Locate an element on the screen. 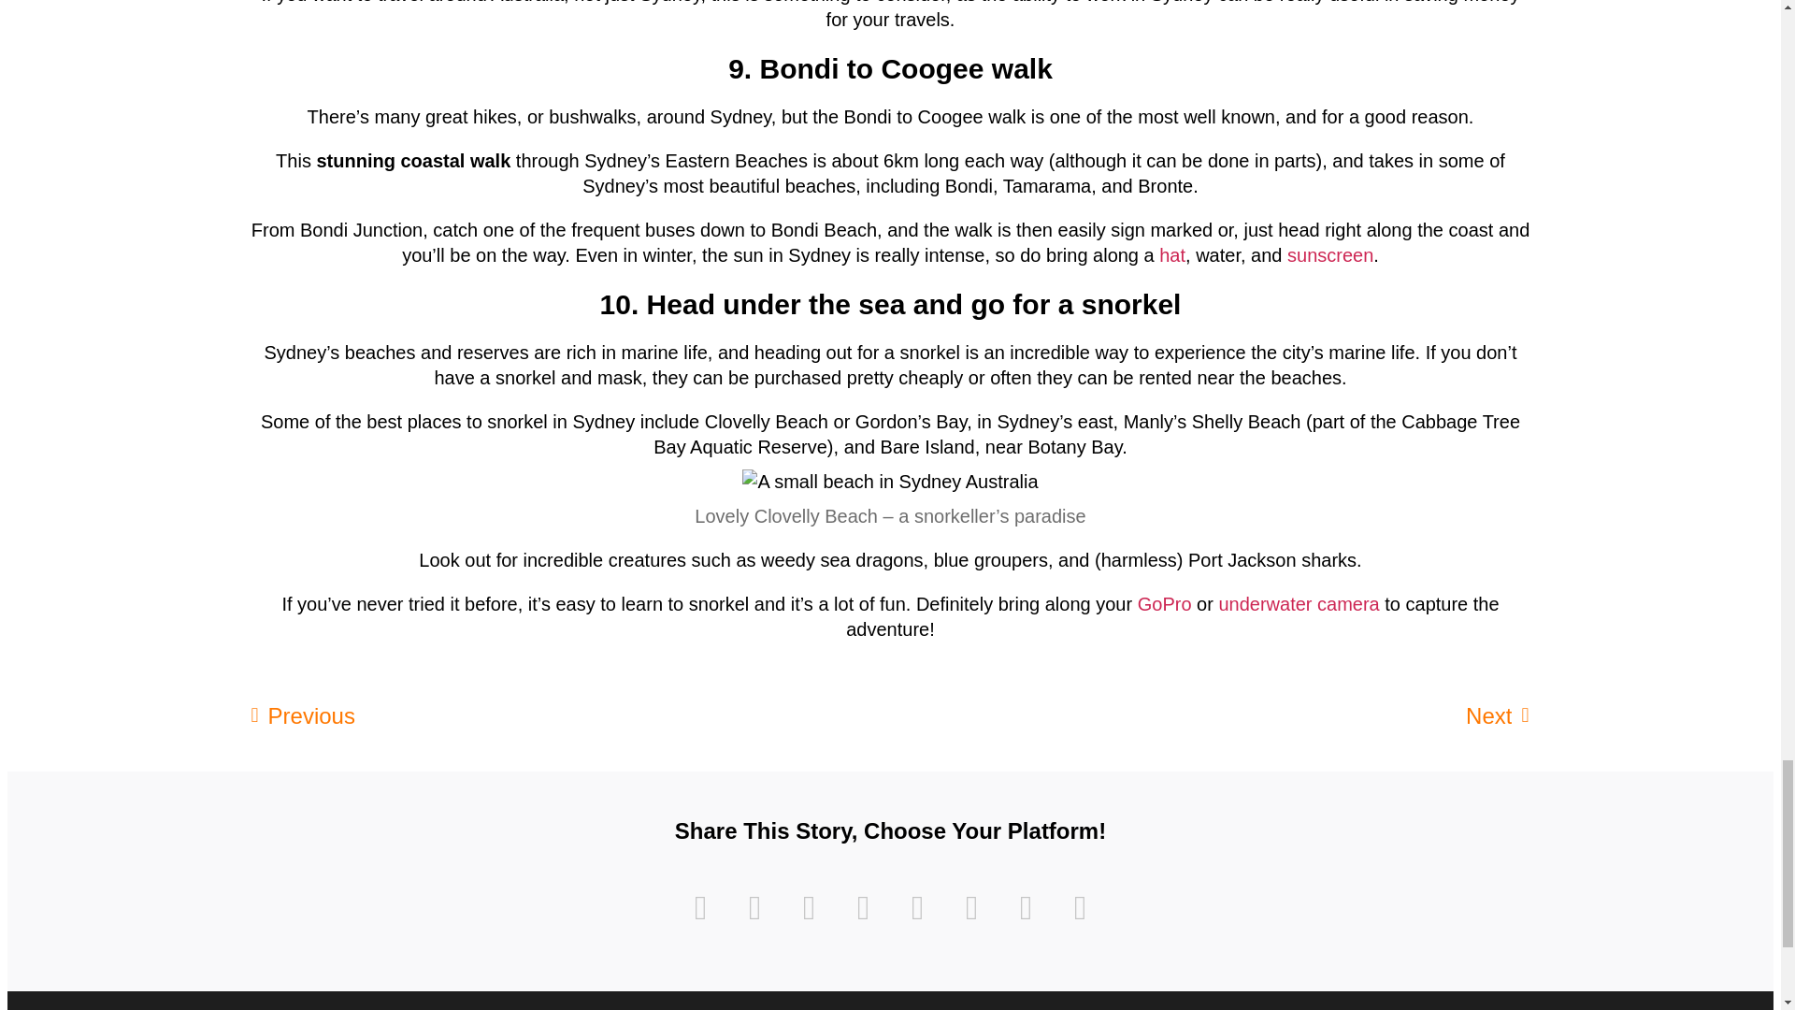  hat is located at coordinates (1172, 255).